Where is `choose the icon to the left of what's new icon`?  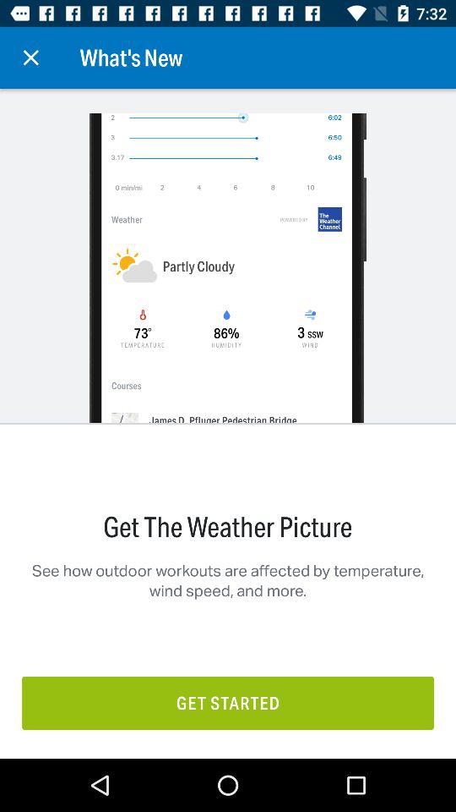 choose the icon to the left of what's new icon is located at coordinates (30, 58).